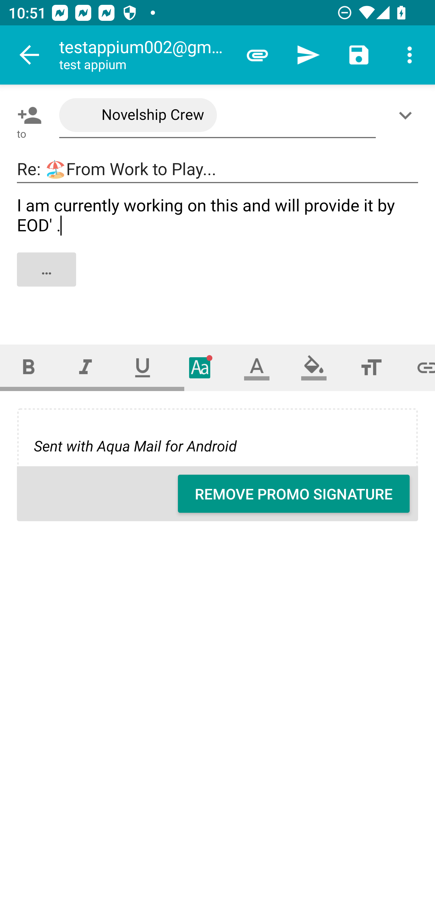  Describe the element at coordinates (217, 115) in the screenshot. I see `Novelship Crew <crew@email.novelship.com>, ` at that location.